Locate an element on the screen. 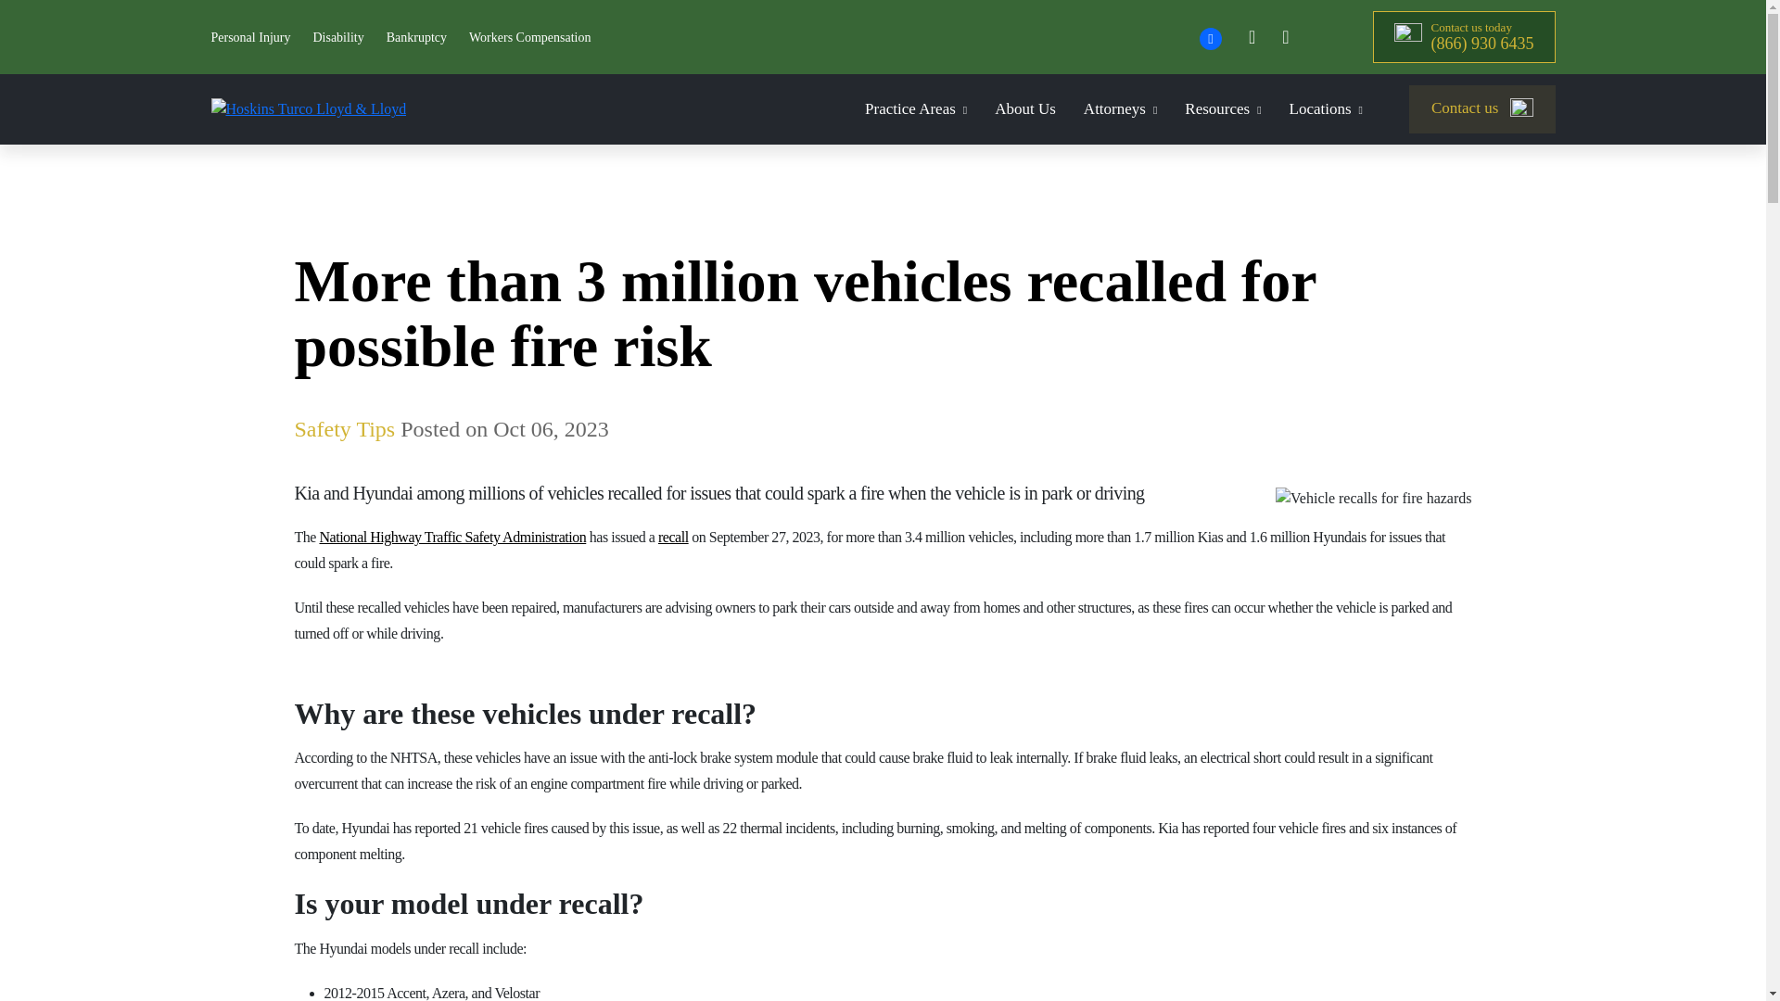 Image resolution: width=1780 pixels, height=1001 pixels. About Us is located at coordinates (1025, 108).